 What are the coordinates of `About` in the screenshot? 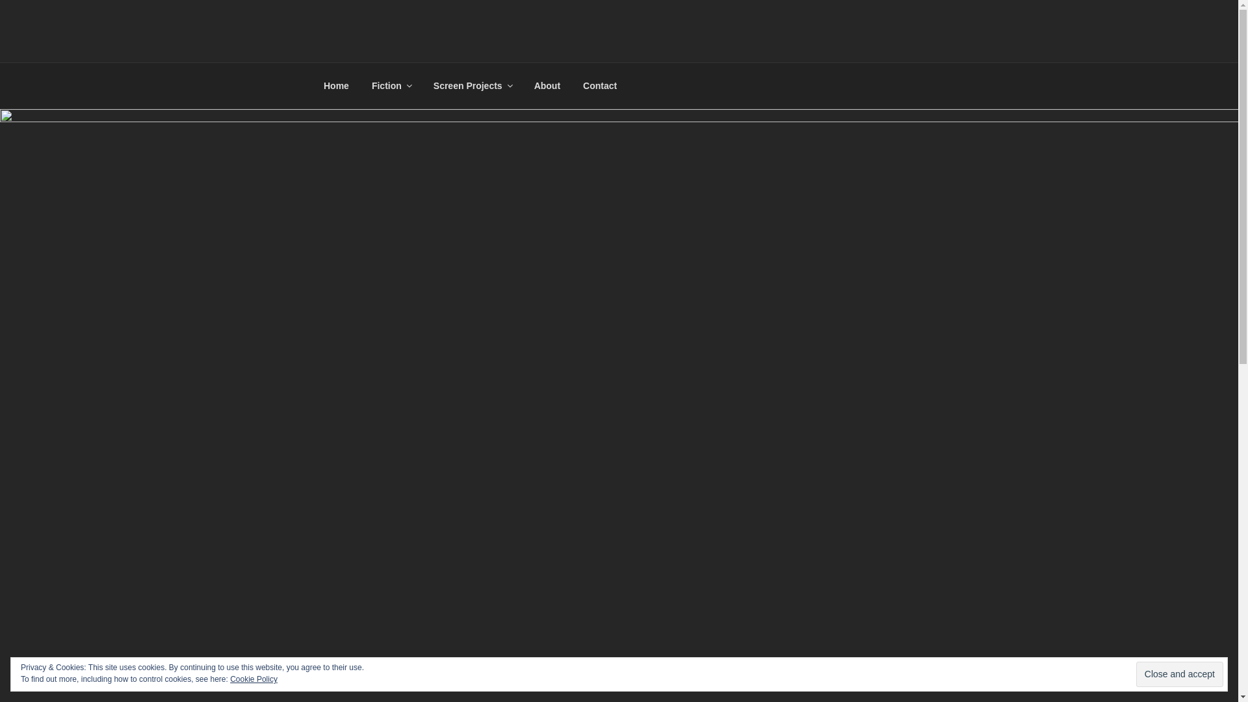 It's located at (547, 86).